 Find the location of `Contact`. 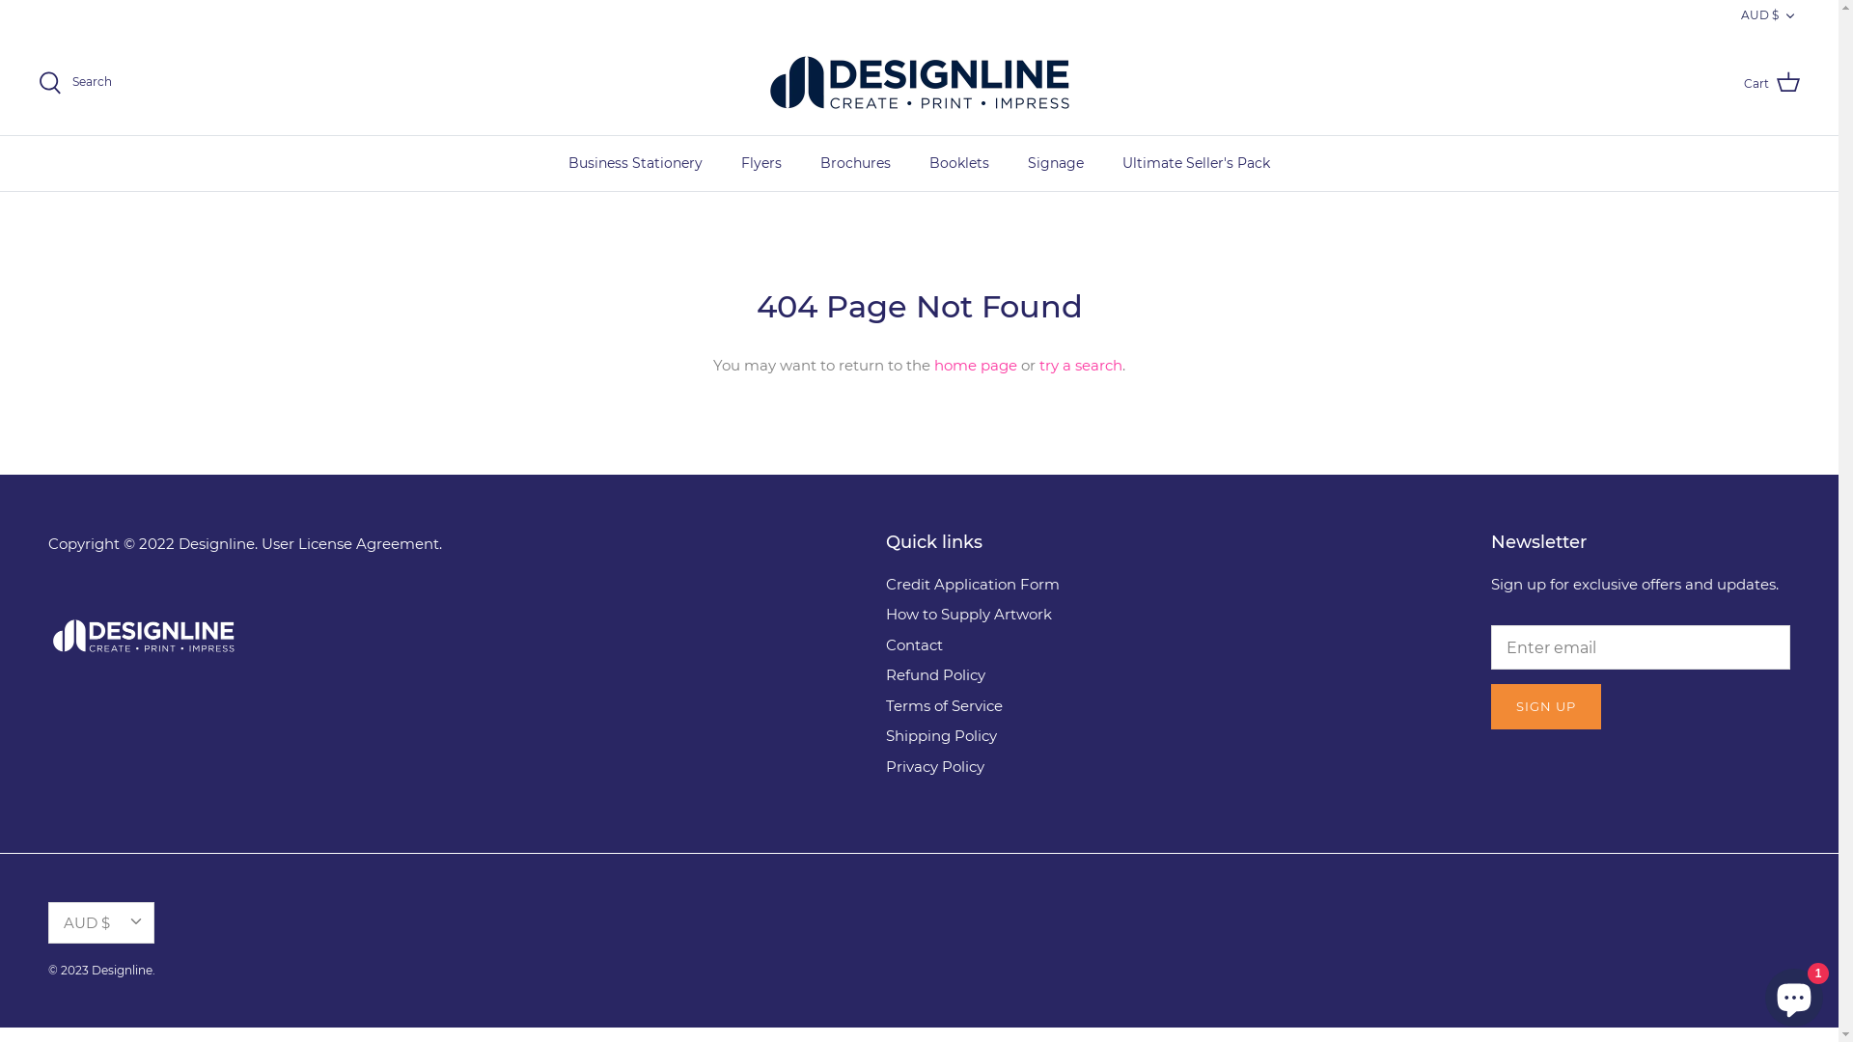

Contact is located at coordinates (915, 644).